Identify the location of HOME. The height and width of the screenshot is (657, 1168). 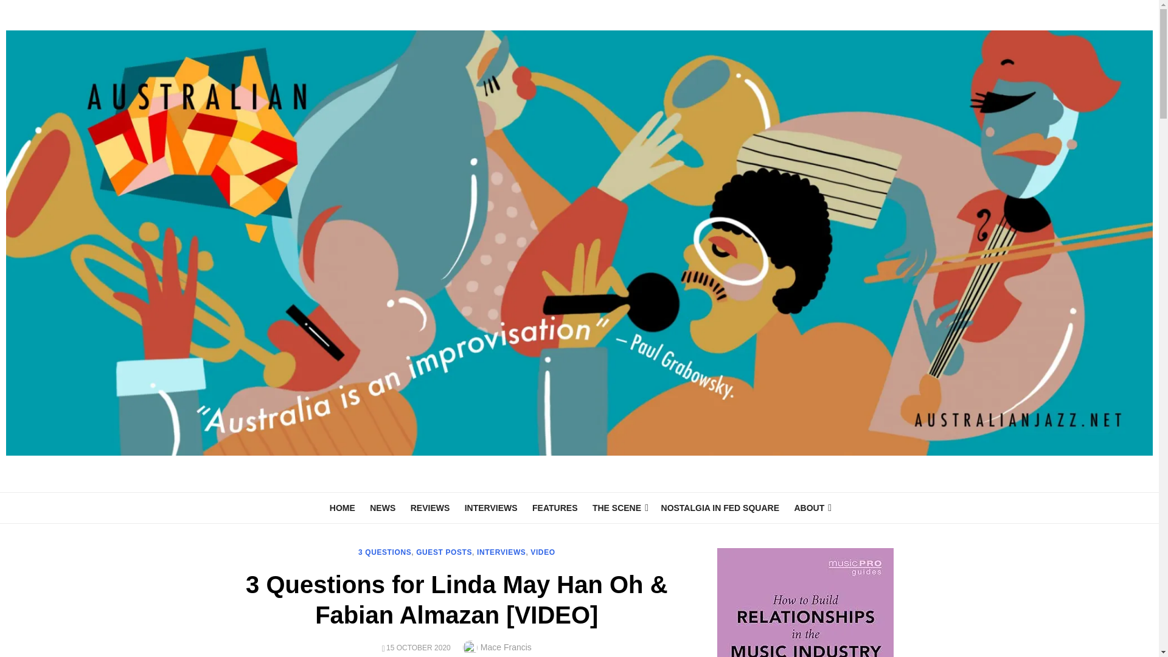
(342, 508).